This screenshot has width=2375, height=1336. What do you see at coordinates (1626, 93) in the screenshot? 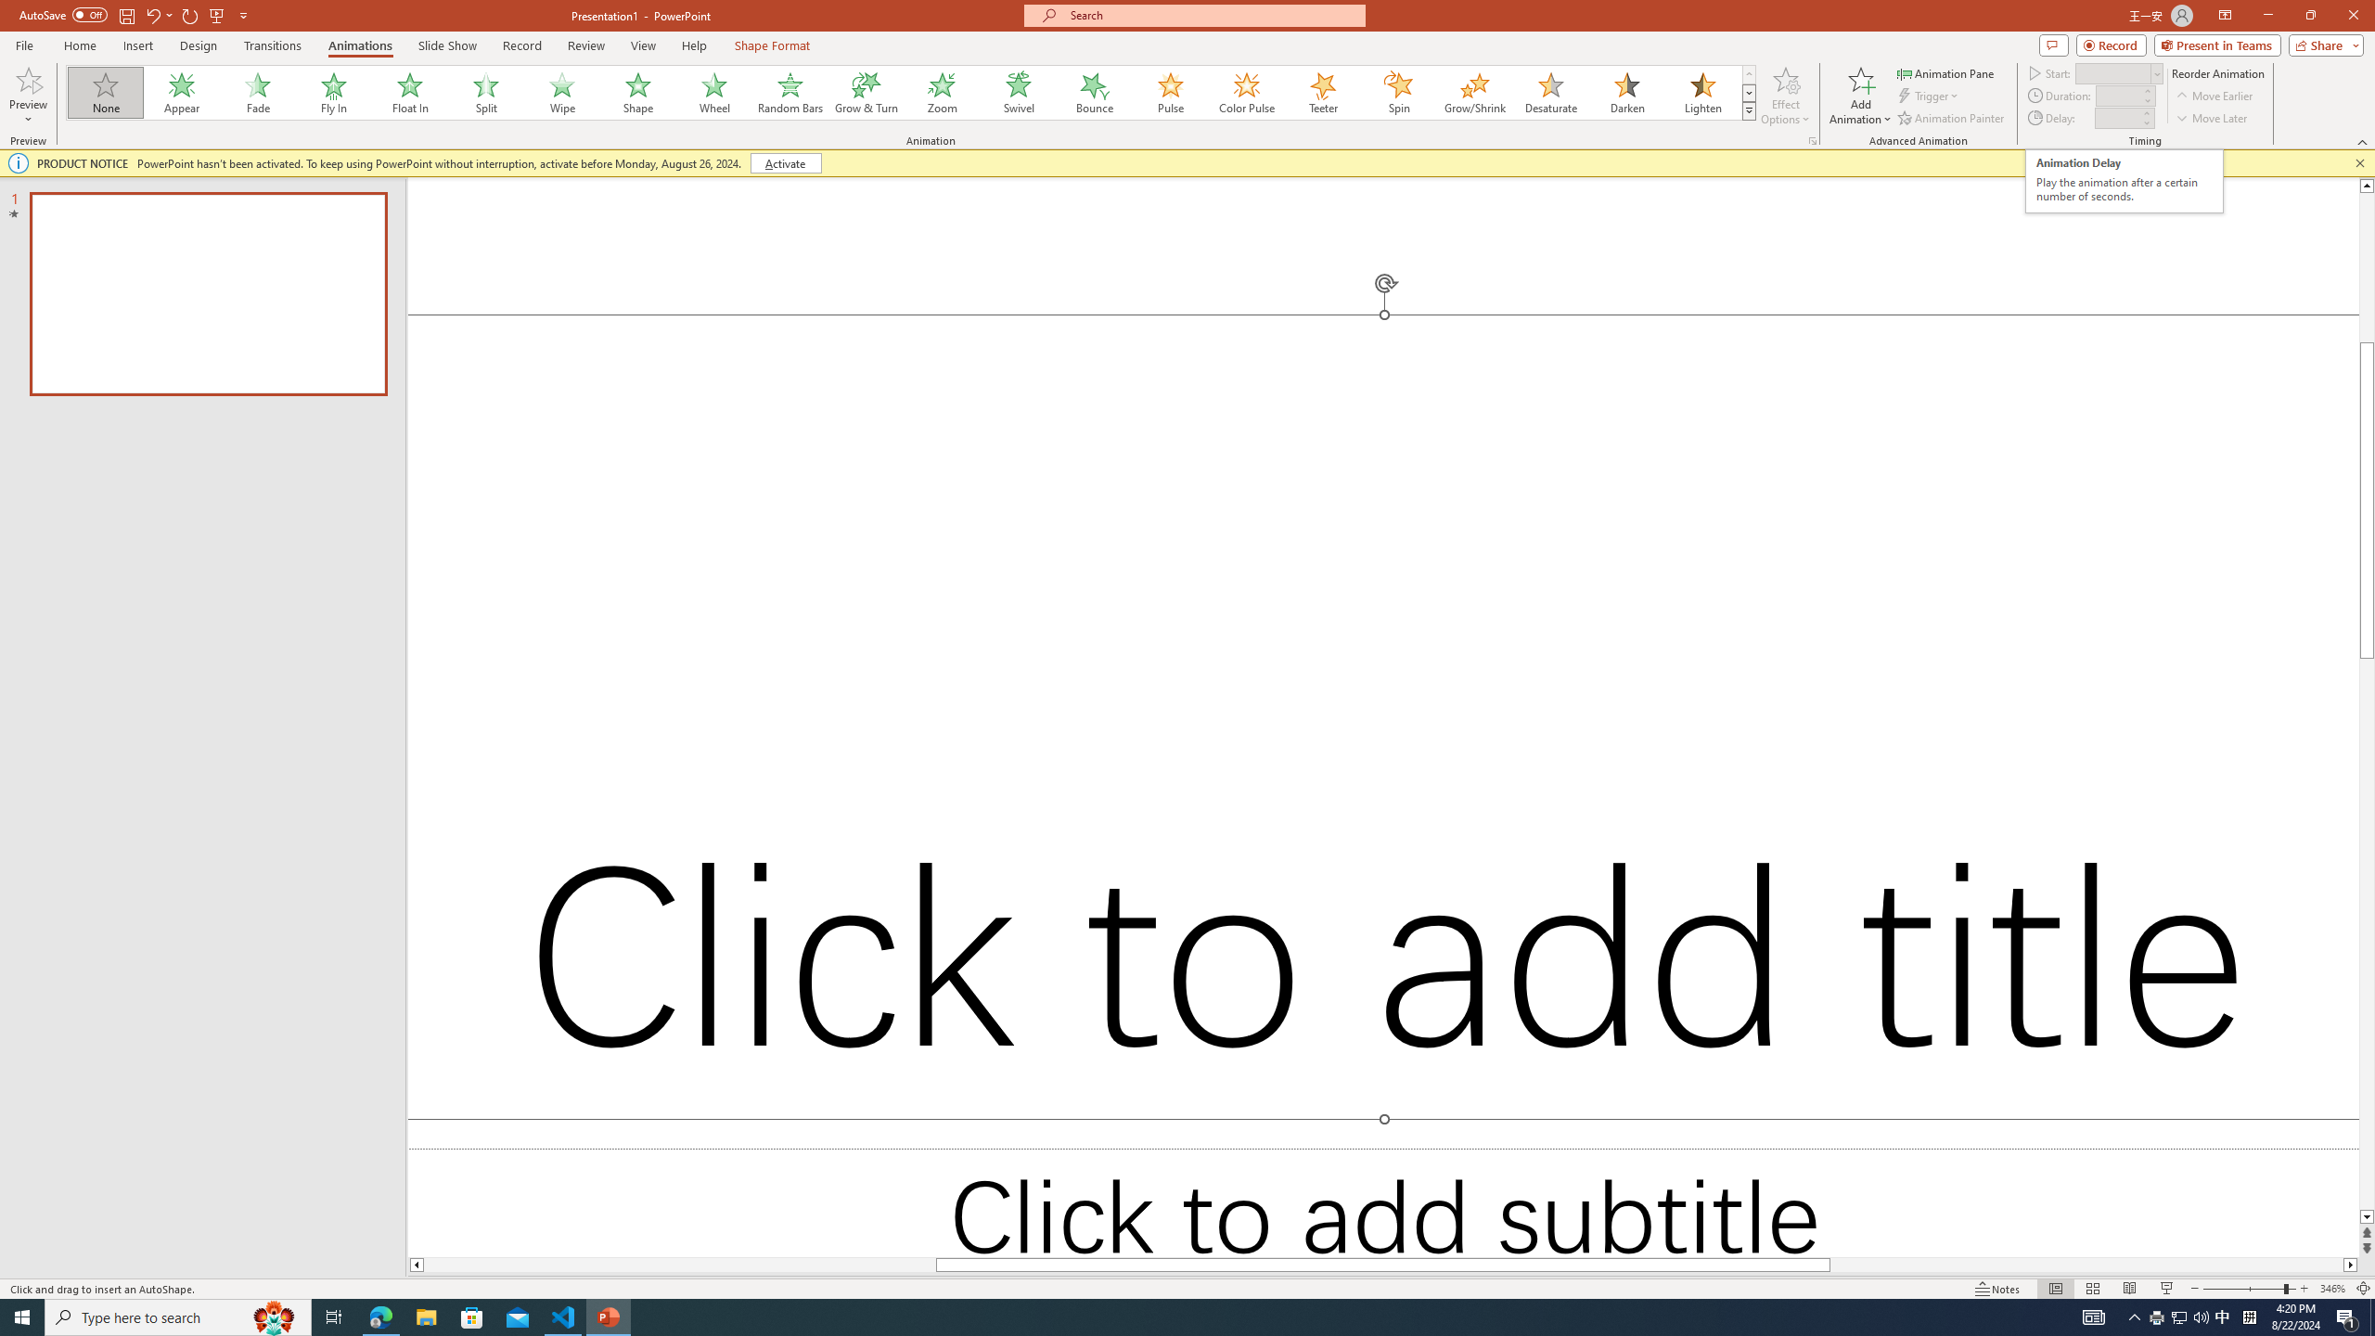
I see `Darken` at bounding box center [1626, 93].